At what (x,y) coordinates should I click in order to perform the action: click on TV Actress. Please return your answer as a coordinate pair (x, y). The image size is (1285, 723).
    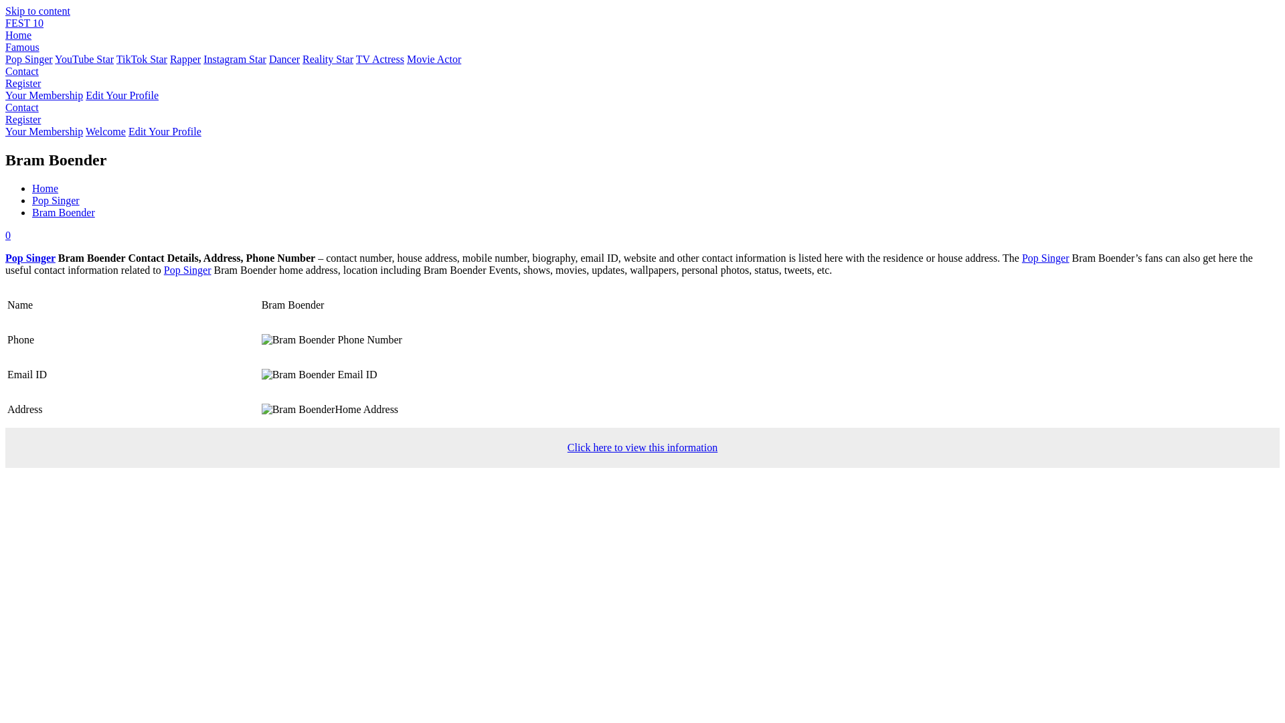
    Looking at the image, I should click on (380, 59).